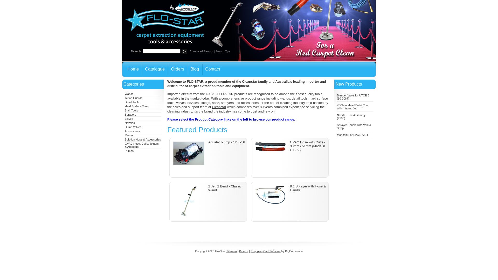 This screenshot has width=498, height=280. I want to click on Shopping Cart Software, so click(266, 251).